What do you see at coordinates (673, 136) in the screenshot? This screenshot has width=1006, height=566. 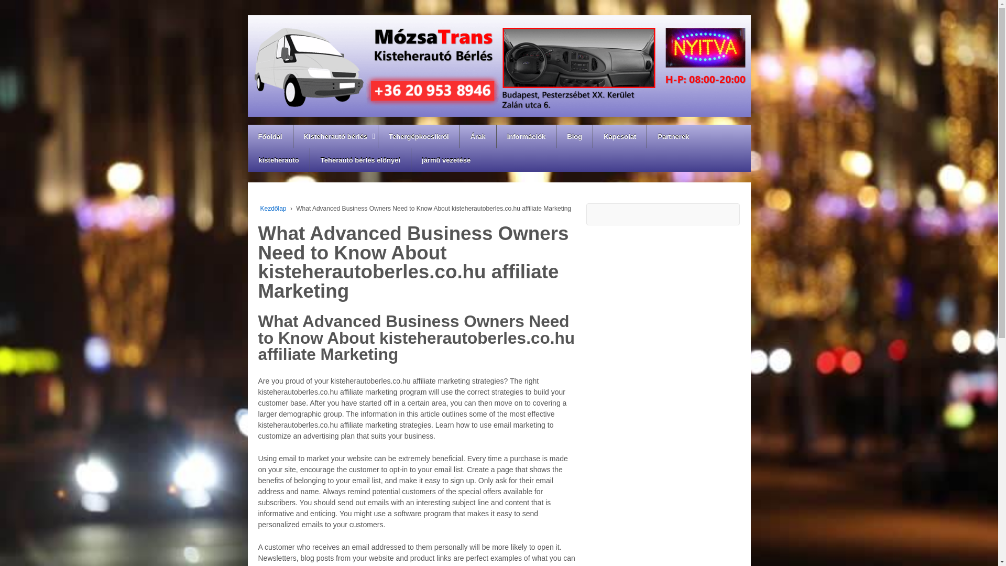 I see `Partnerek` at bounding box center [673, 136].